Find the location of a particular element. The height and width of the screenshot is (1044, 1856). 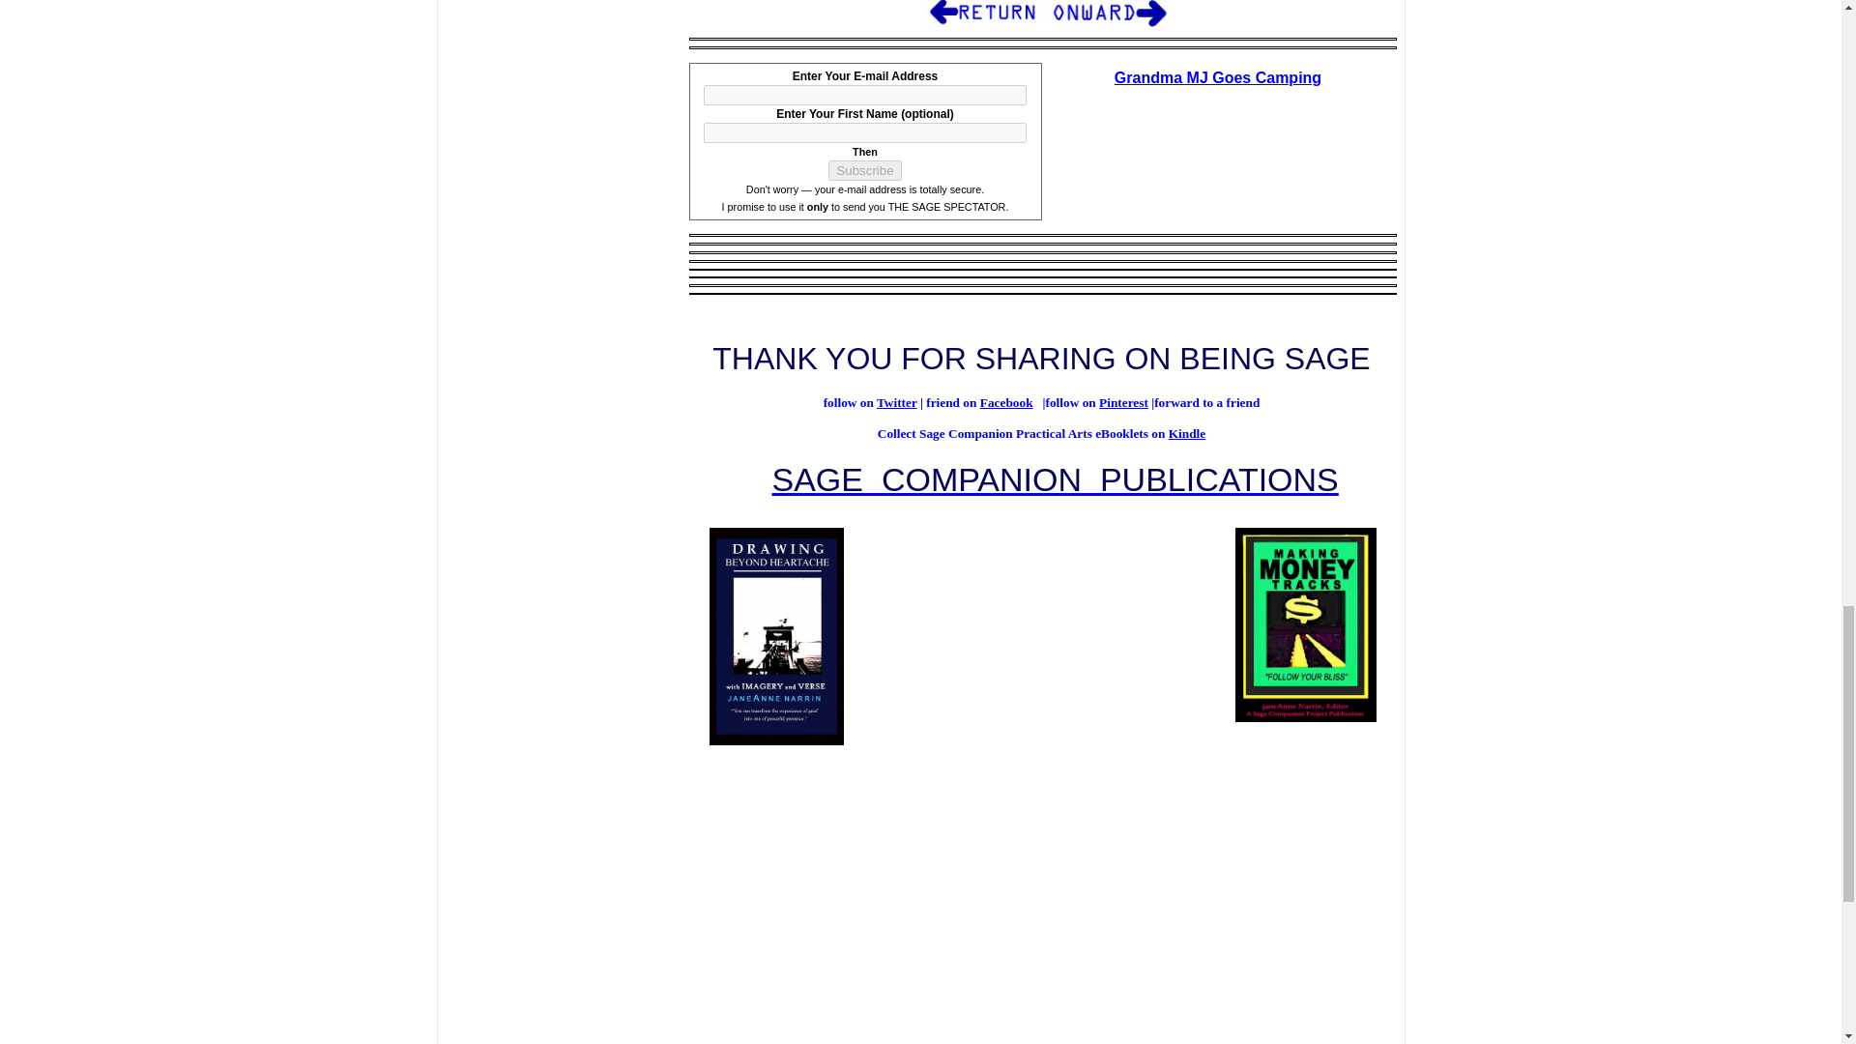

Subscribe is located at coordinates (864, 170).